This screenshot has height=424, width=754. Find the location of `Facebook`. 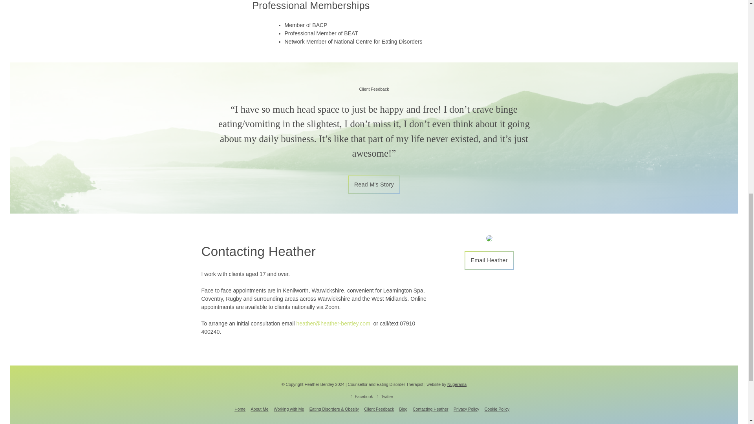

Facebook is located at coordinates (361, 397).